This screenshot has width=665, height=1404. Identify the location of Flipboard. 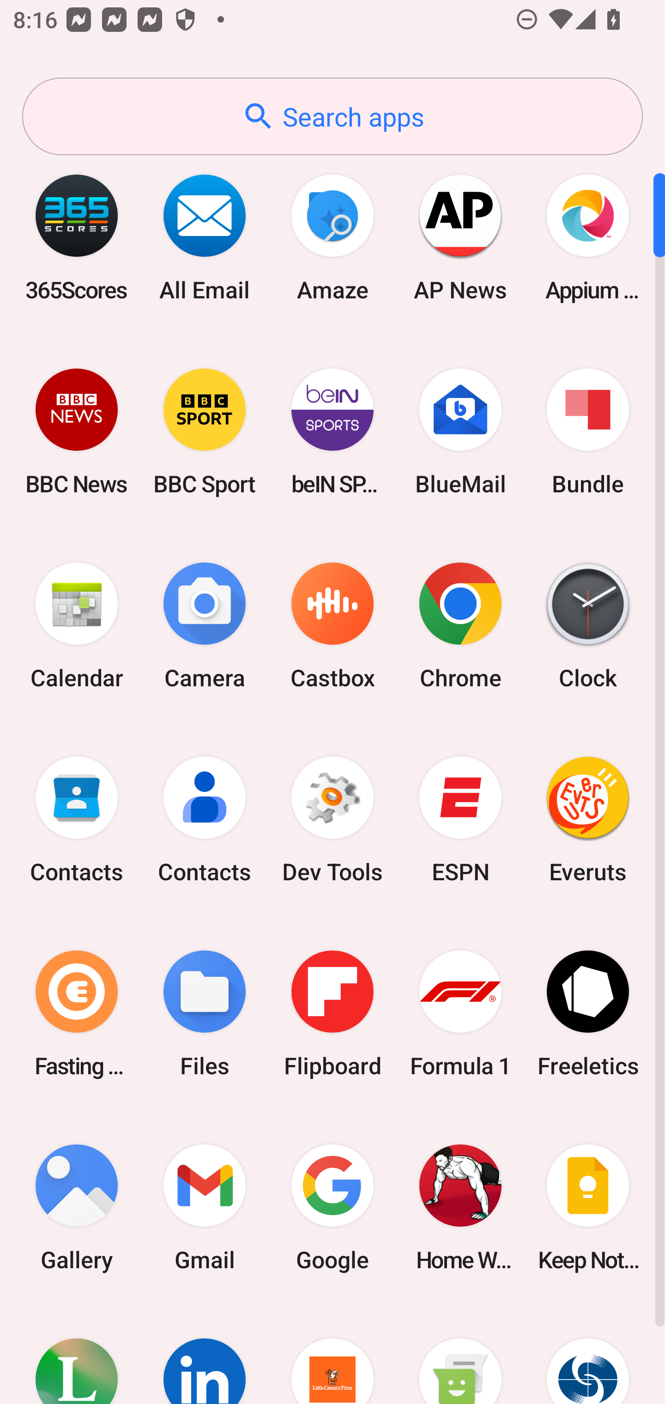
(332, 1013).